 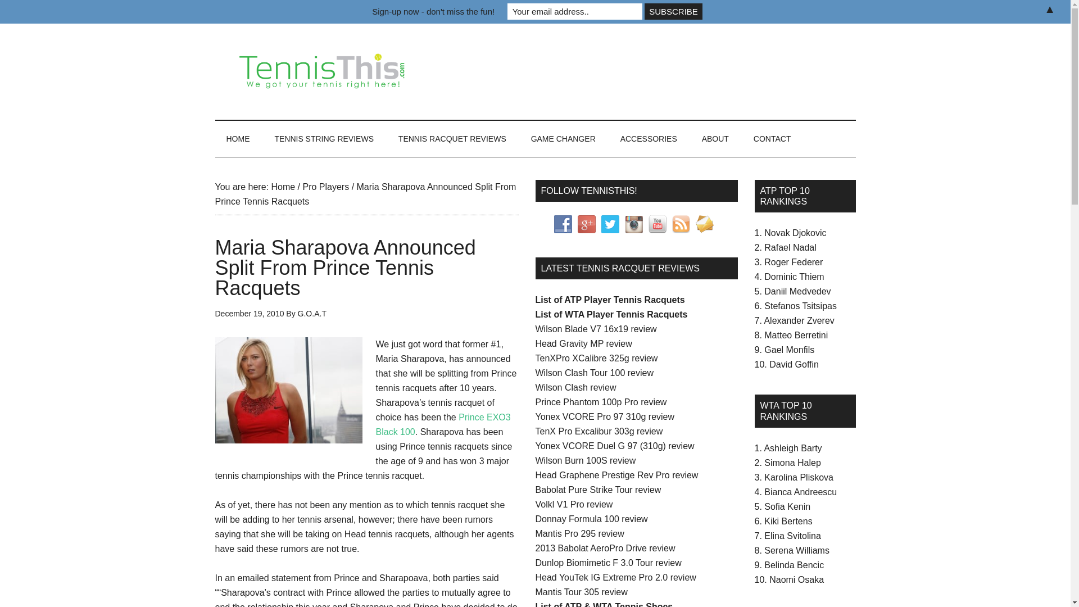 What do you see at coordinates (312, 313) in the screenshot?
I see `G.O.A.T` at bounding box center [312, 313].